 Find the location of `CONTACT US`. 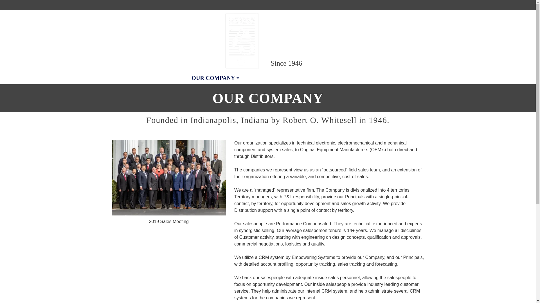

CONTACT US is located at coordinates (349, 78).